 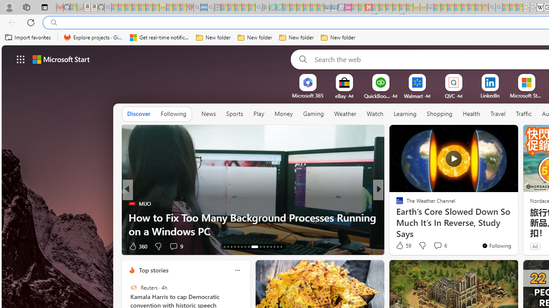 What do you see at coordinates (401, 246) in the screenshot?
I see `97 Like` at bounding box center [401, 246].